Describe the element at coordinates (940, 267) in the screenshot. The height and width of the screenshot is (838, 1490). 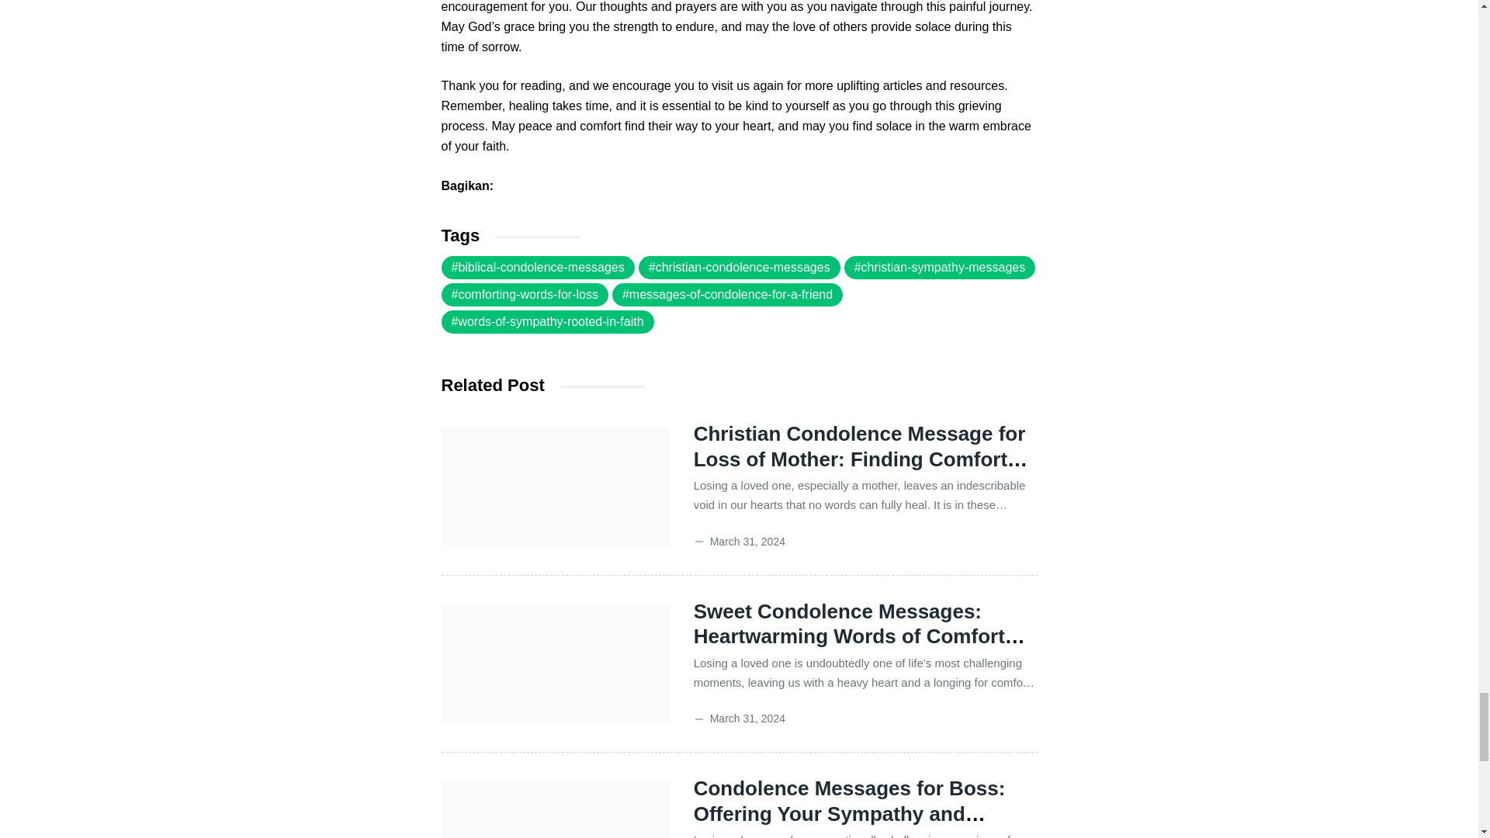
I see `christian-sympathy-messages` at that location.